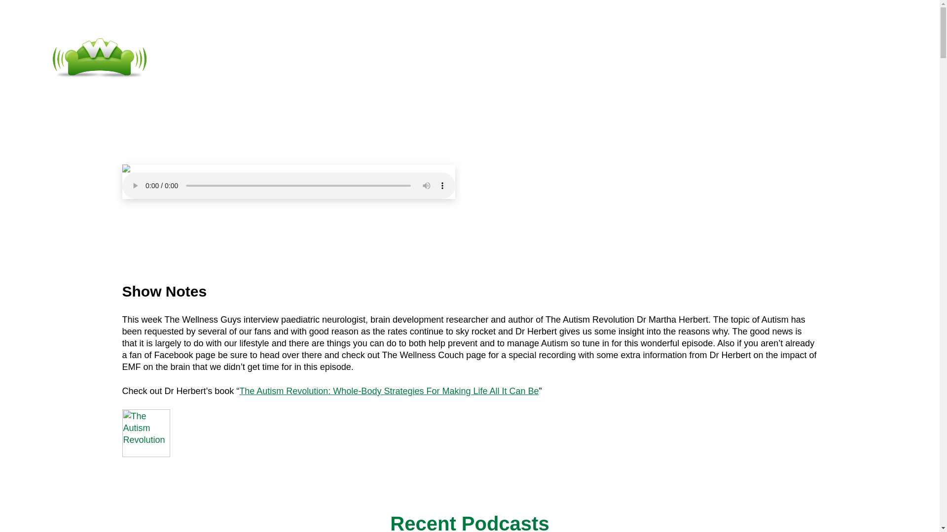 The height and width of the screenshot is (532, 947). I want to click on This Week In Wellness, so click(555, 203).